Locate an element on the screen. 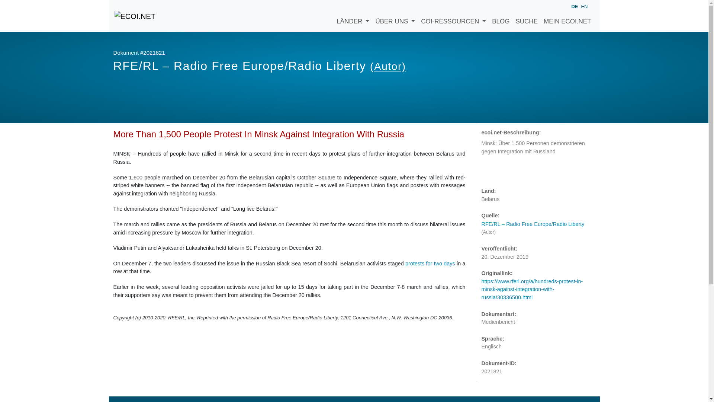 The height and width of the screenshot is (402, 714). EN is located at coordinates (584, 6).